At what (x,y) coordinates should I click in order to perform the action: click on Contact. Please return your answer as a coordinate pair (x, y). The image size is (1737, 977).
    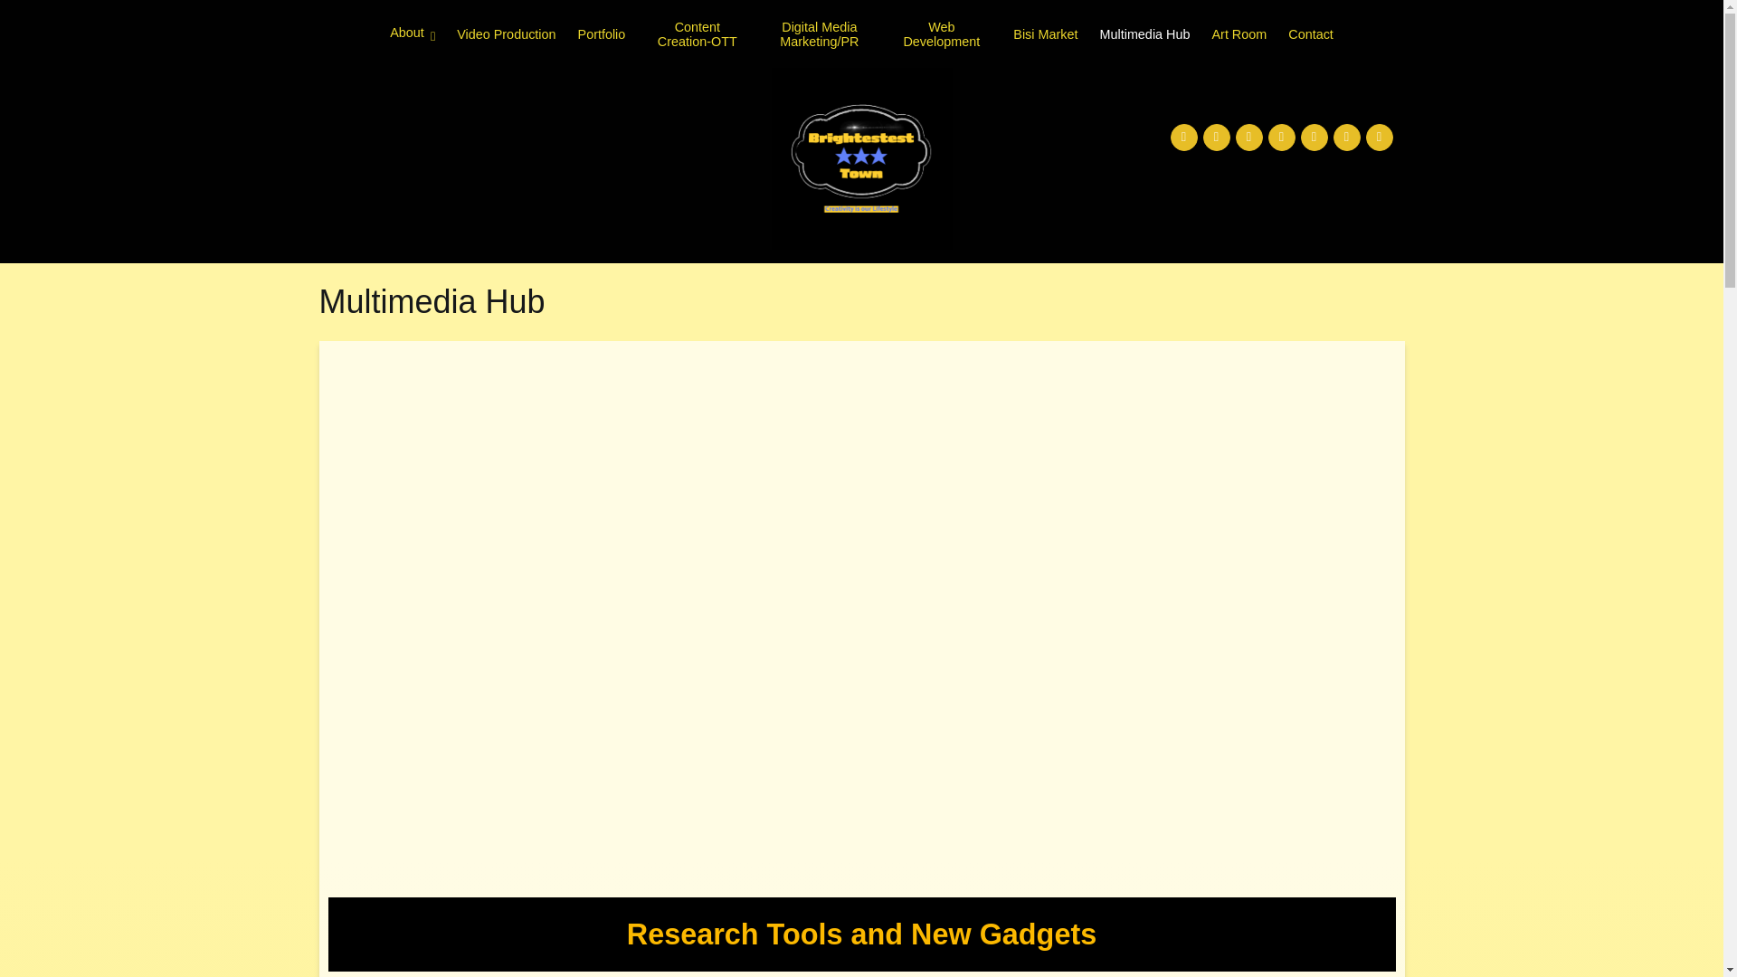
    Looking at the image, I should click on (1311, 34).